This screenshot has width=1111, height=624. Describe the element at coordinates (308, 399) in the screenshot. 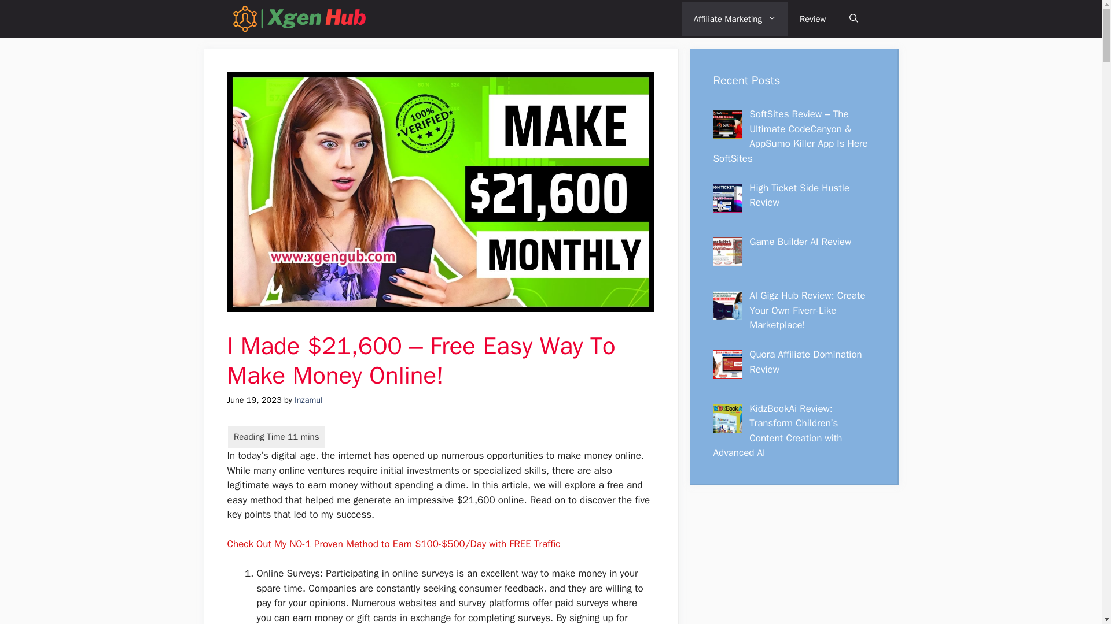

I see `Inzamul` at that location.